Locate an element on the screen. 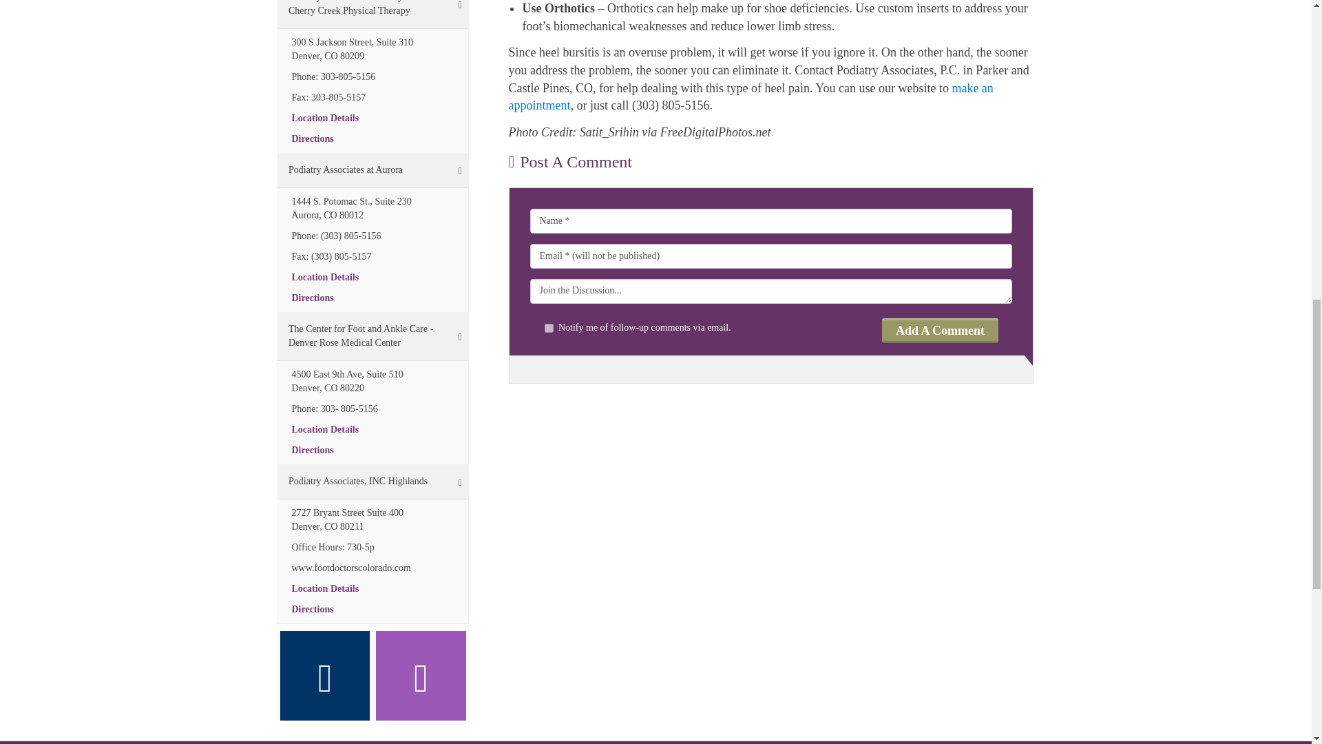 The width and height of the screenshot is (1322, 744). 1 is located at coordinates (549, 328).